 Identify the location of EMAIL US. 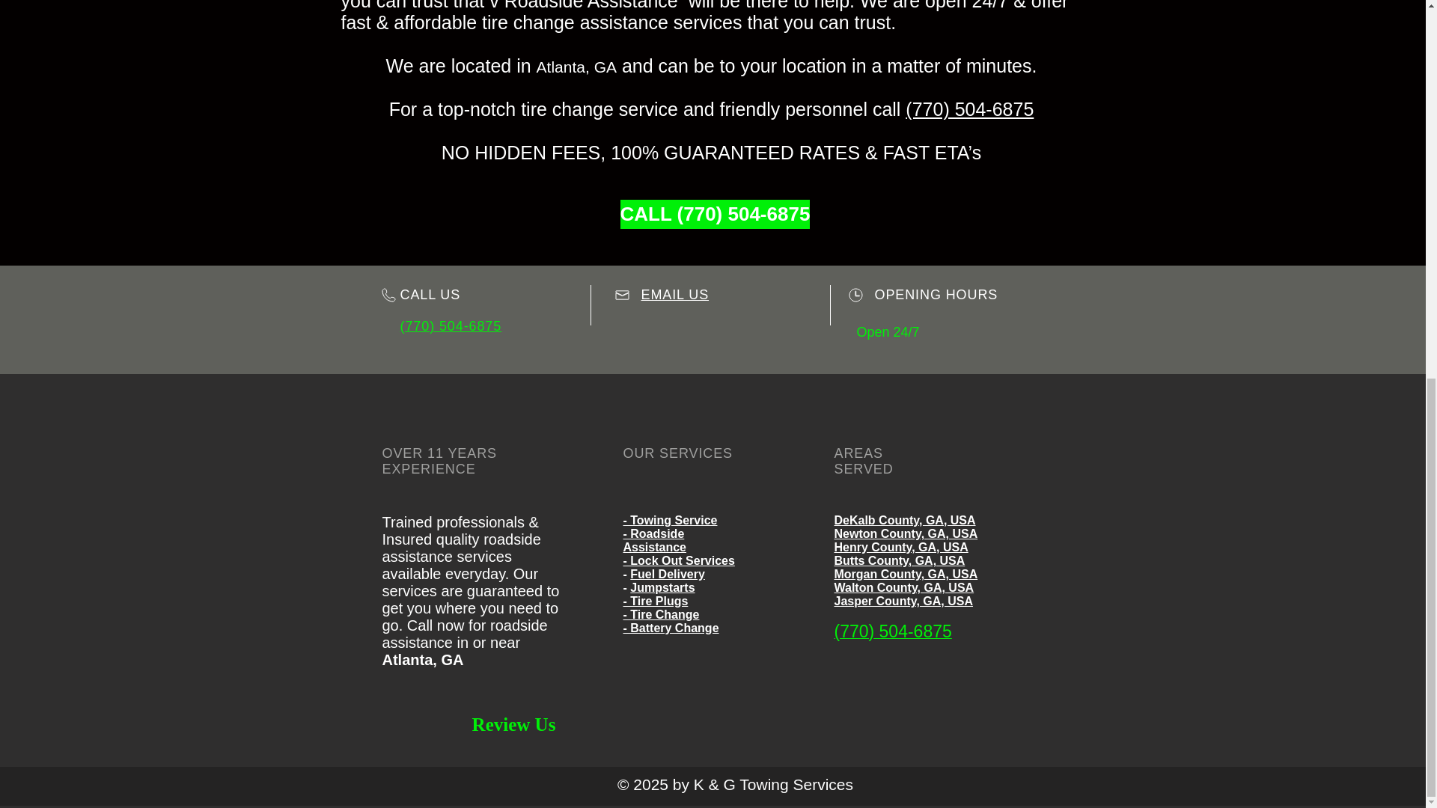
(674, 295).